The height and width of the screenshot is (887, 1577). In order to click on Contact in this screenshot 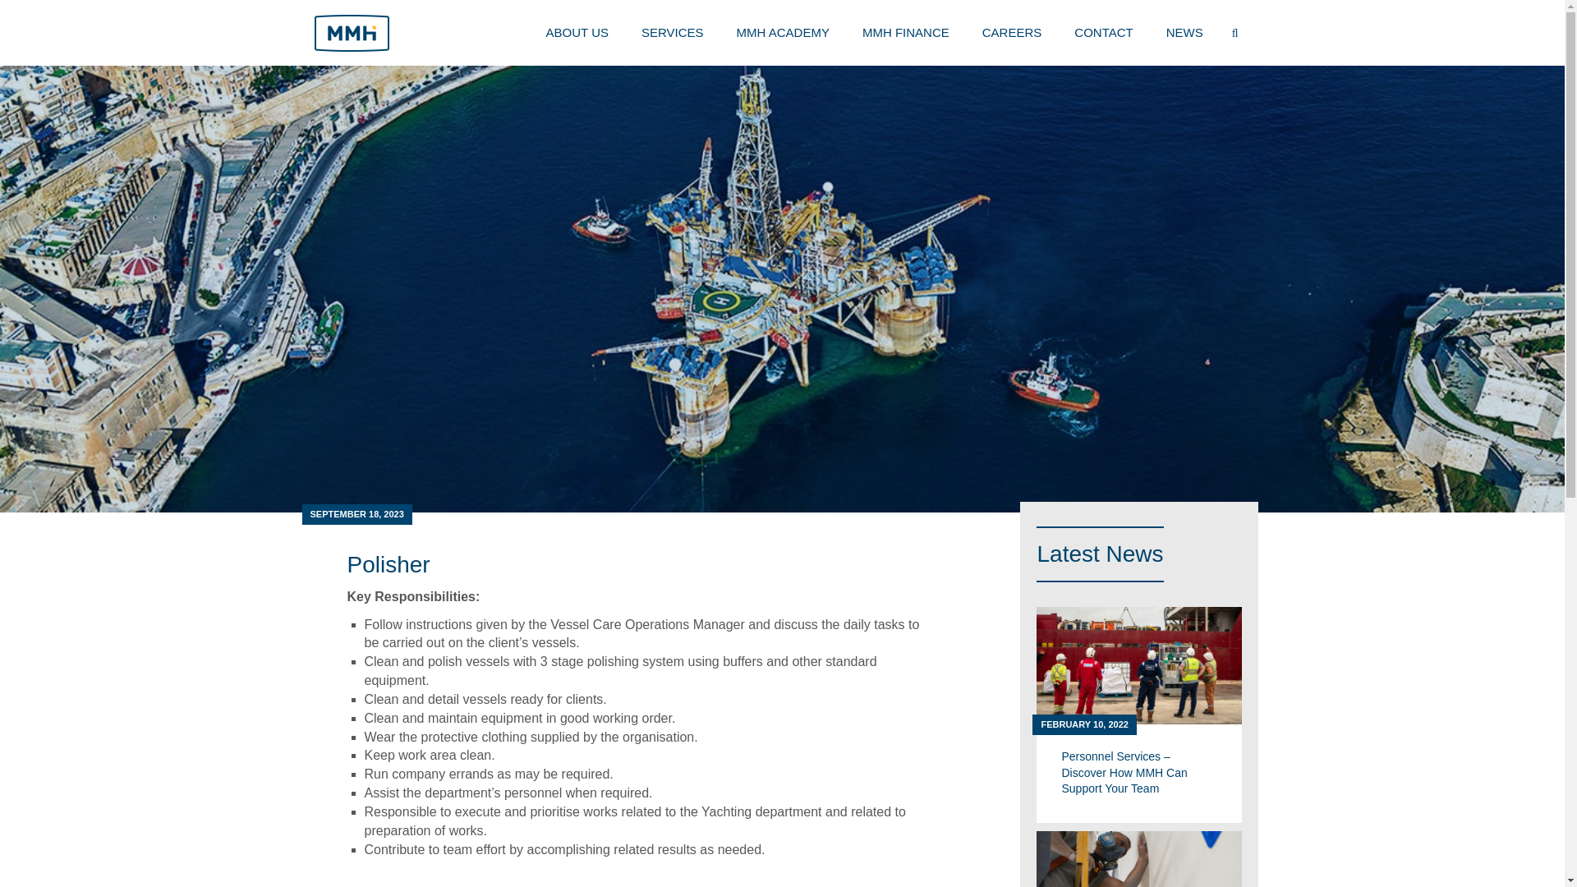, I will do `click(1104, 33)`.